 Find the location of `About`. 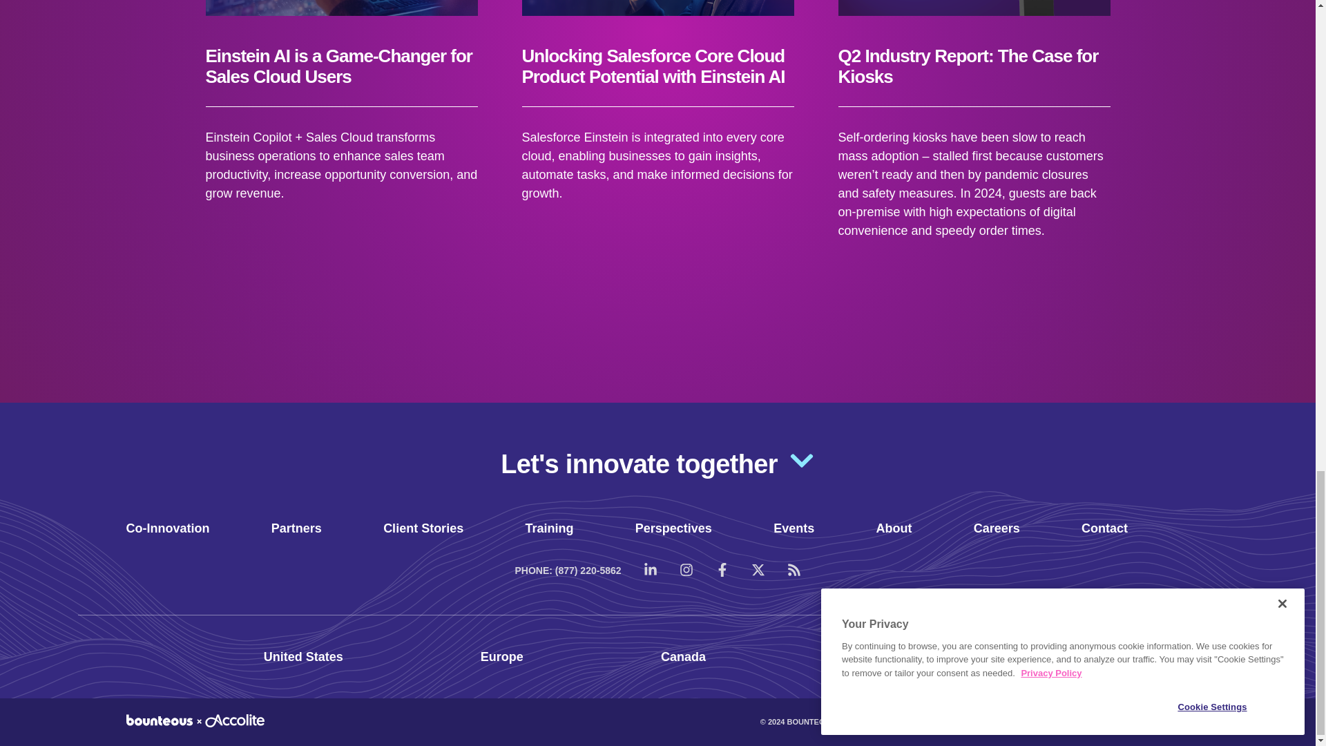

About is located at coordinates (894, 528).